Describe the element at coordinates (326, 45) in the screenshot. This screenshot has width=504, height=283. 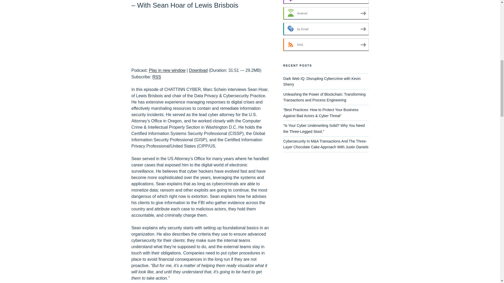
I see `Subscribe via RSS` at that location.